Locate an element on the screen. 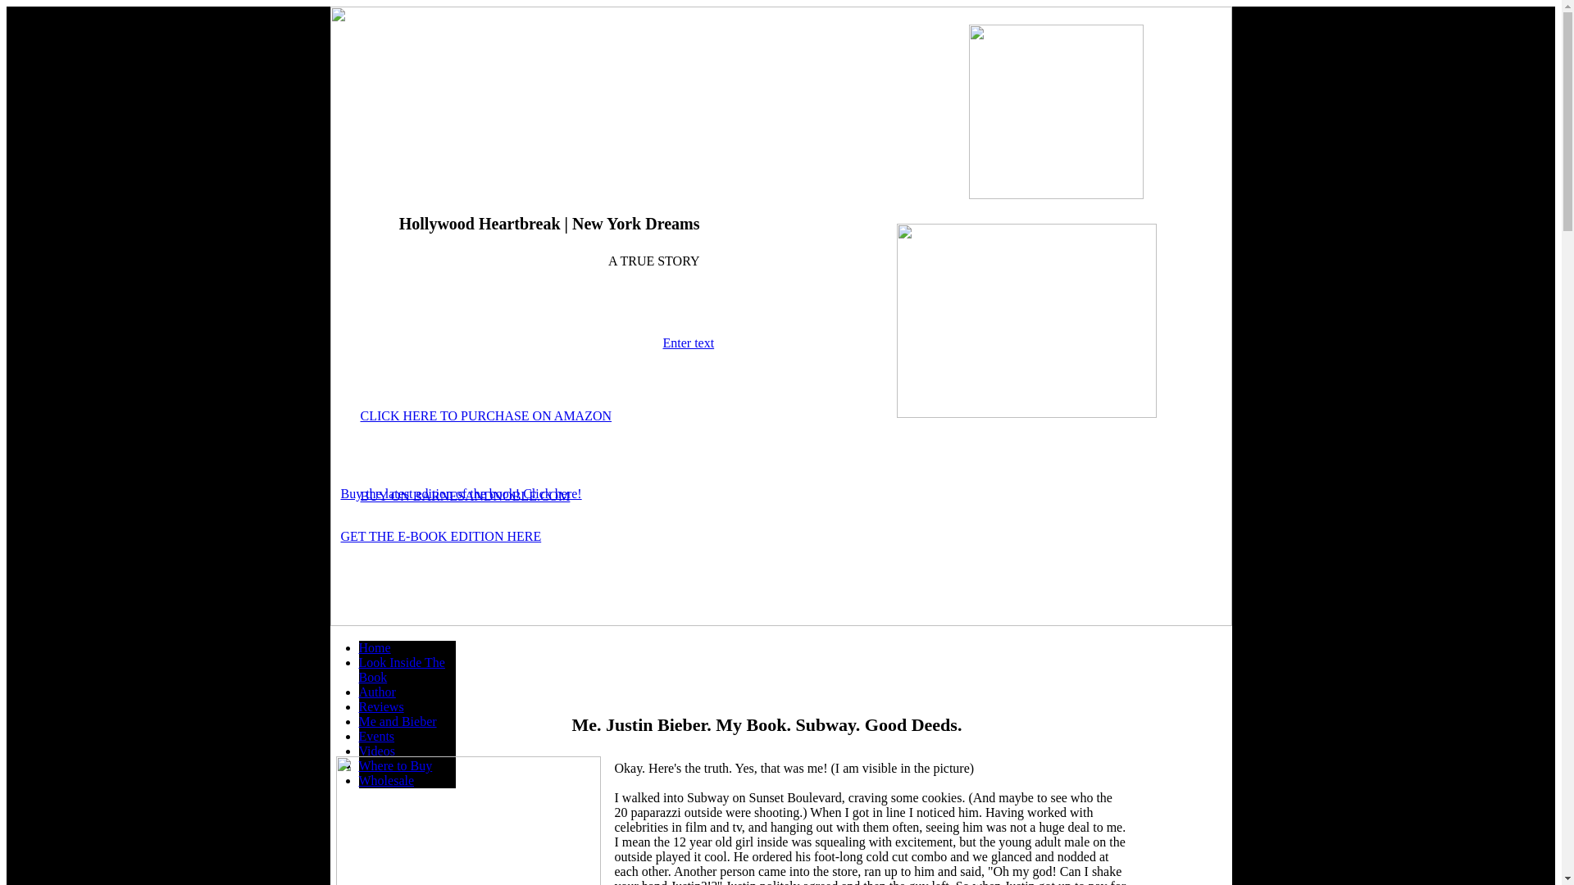  Wholesale is located at coordinates (387, 780).